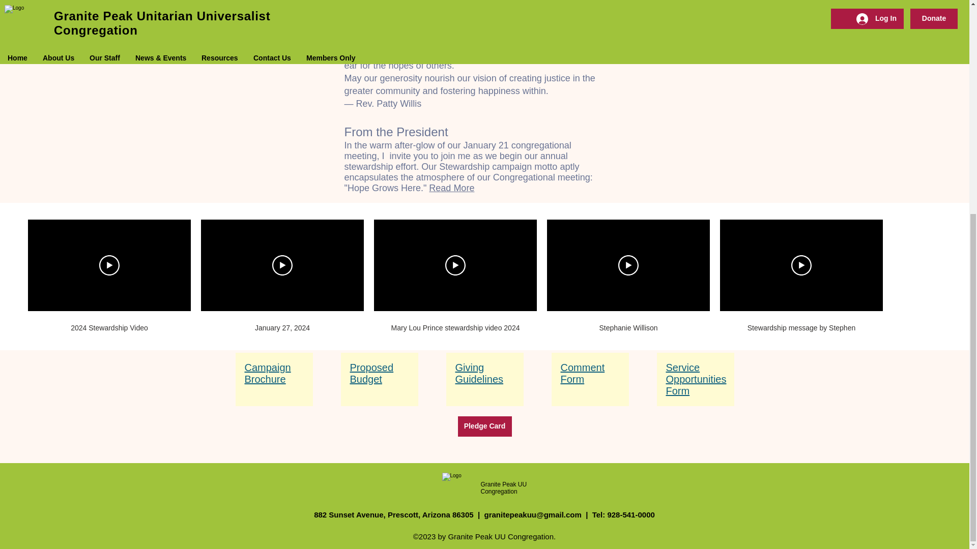 The width and height of the screenshot is (977, 549). I want to click on Proposed Budget, so click(371, 373).